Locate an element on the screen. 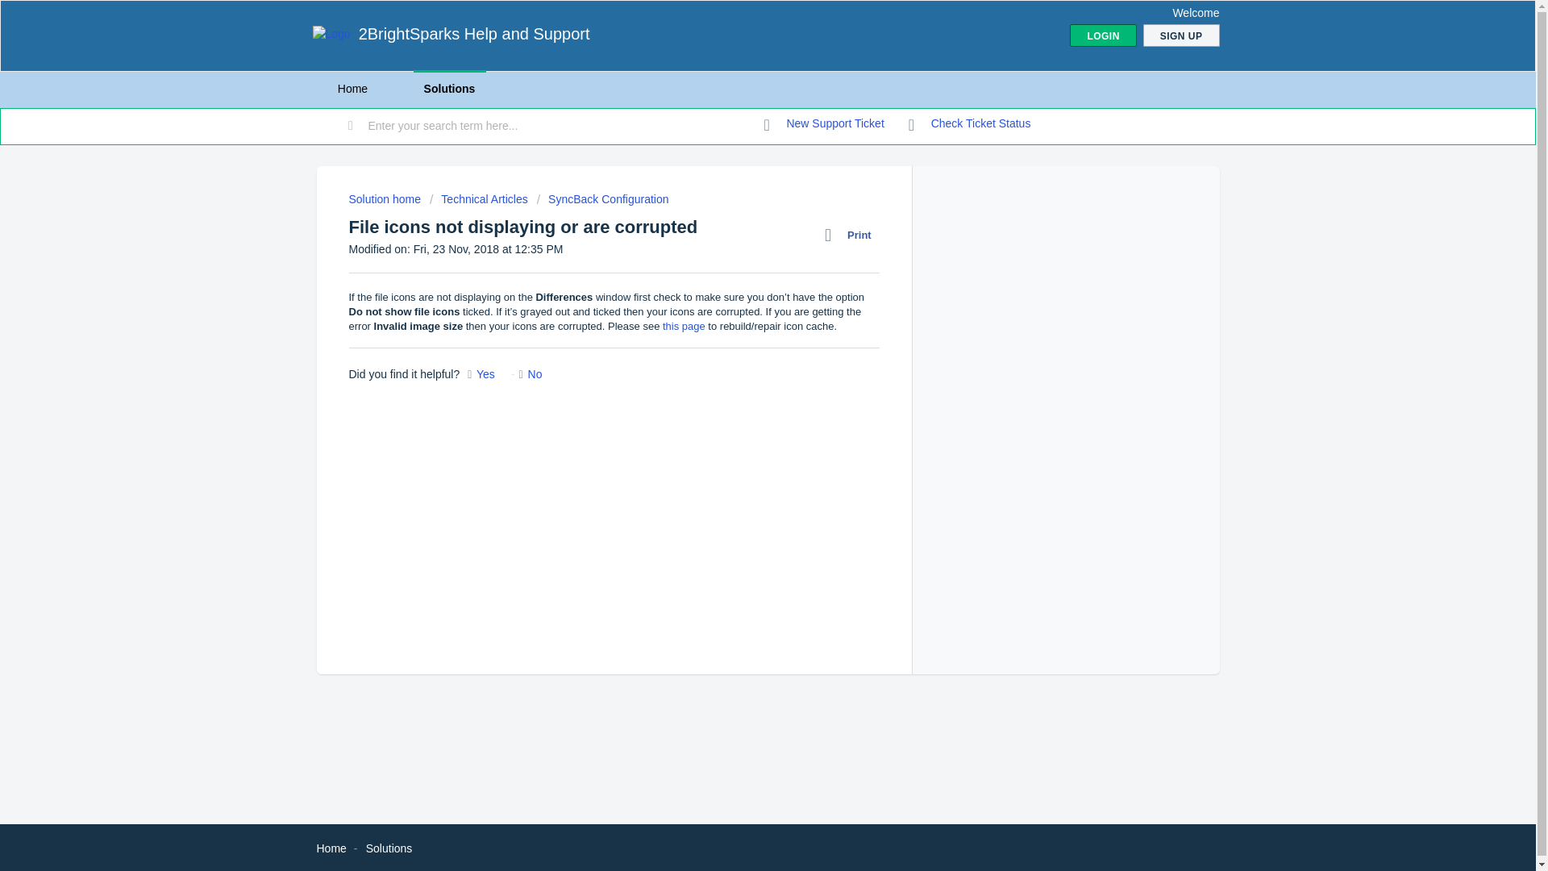 The height and width of the screenshot is (871, 1548). SyncBack Configuration is located at coordinates (603, 198).